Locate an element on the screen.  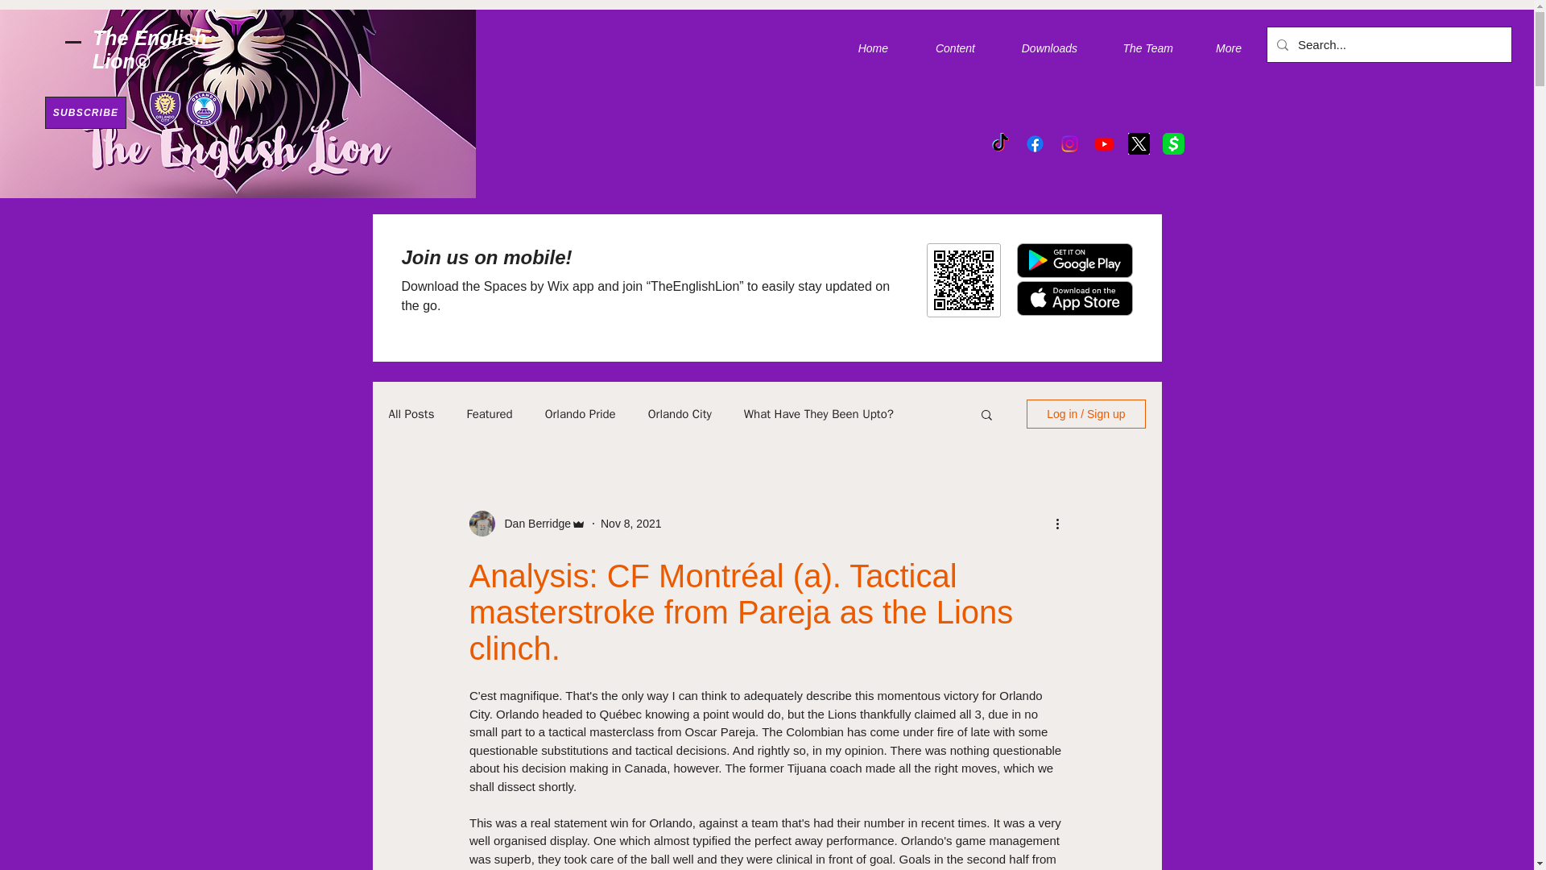
SUBSCRIBE is located at coordinates (85, 112).